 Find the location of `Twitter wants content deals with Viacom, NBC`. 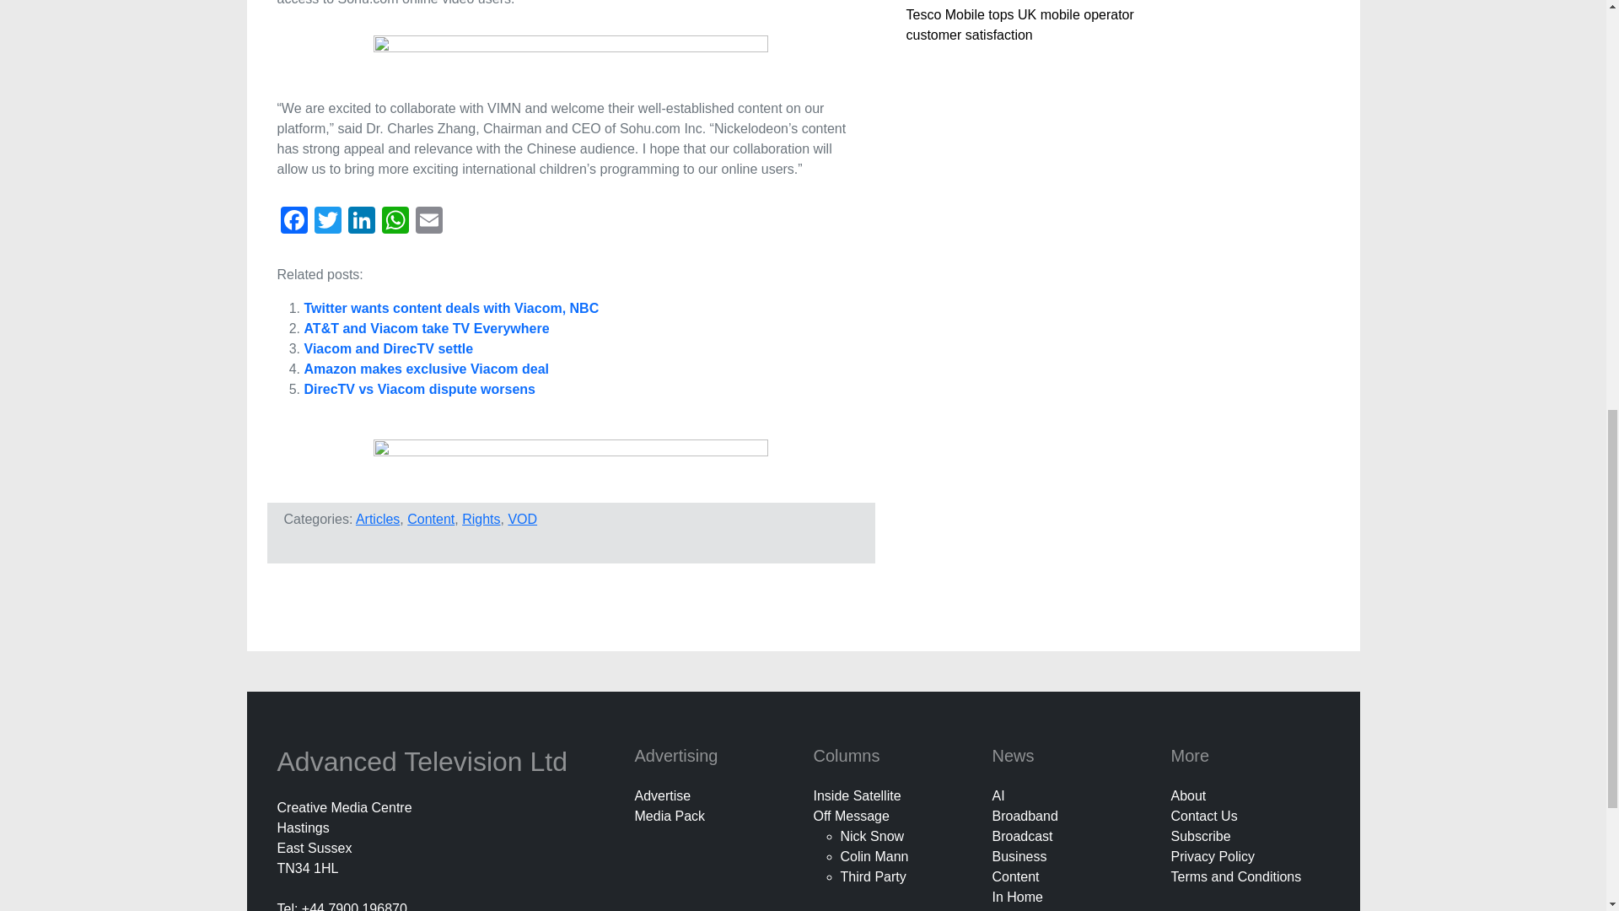

Twitter wants content deals with Viacom, NBC is located at coordinates (451, 308).